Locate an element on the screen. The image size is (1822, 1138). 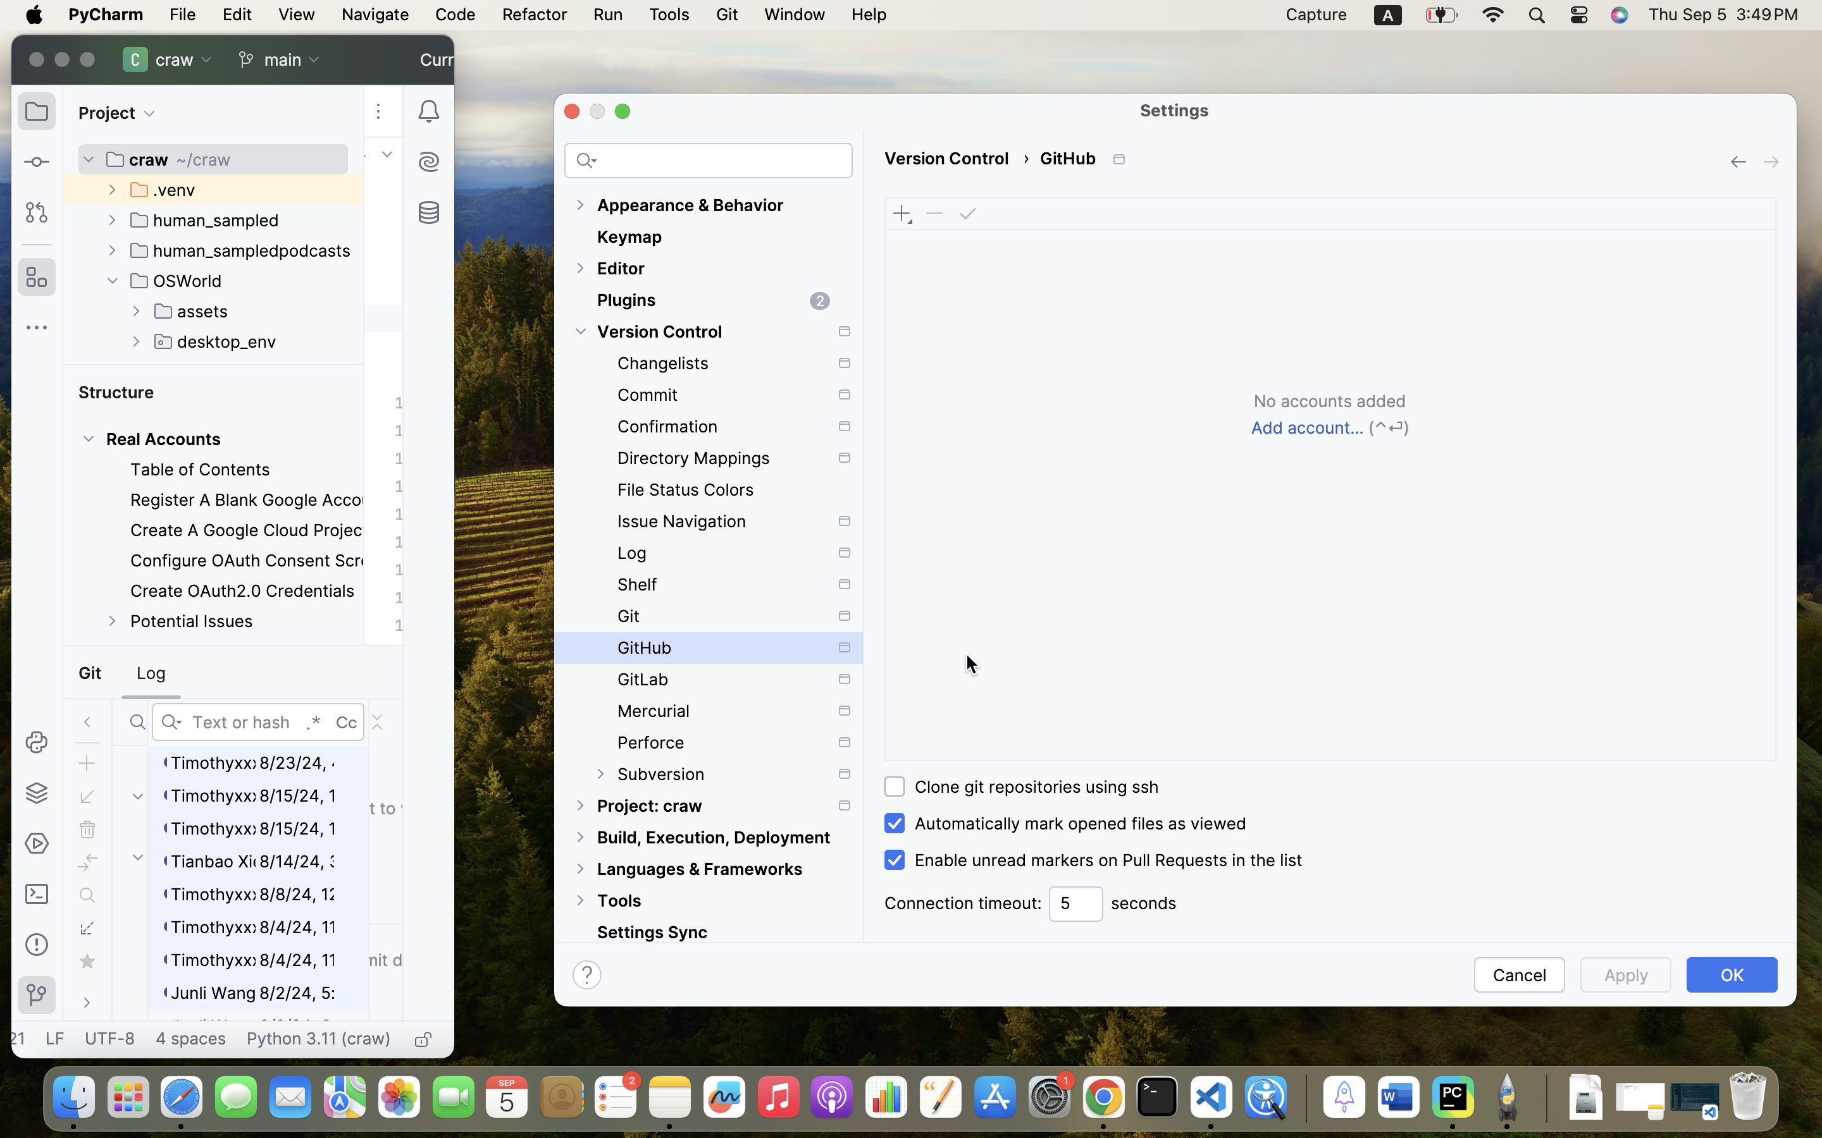
seconds is located at coordinates (1144, 903).